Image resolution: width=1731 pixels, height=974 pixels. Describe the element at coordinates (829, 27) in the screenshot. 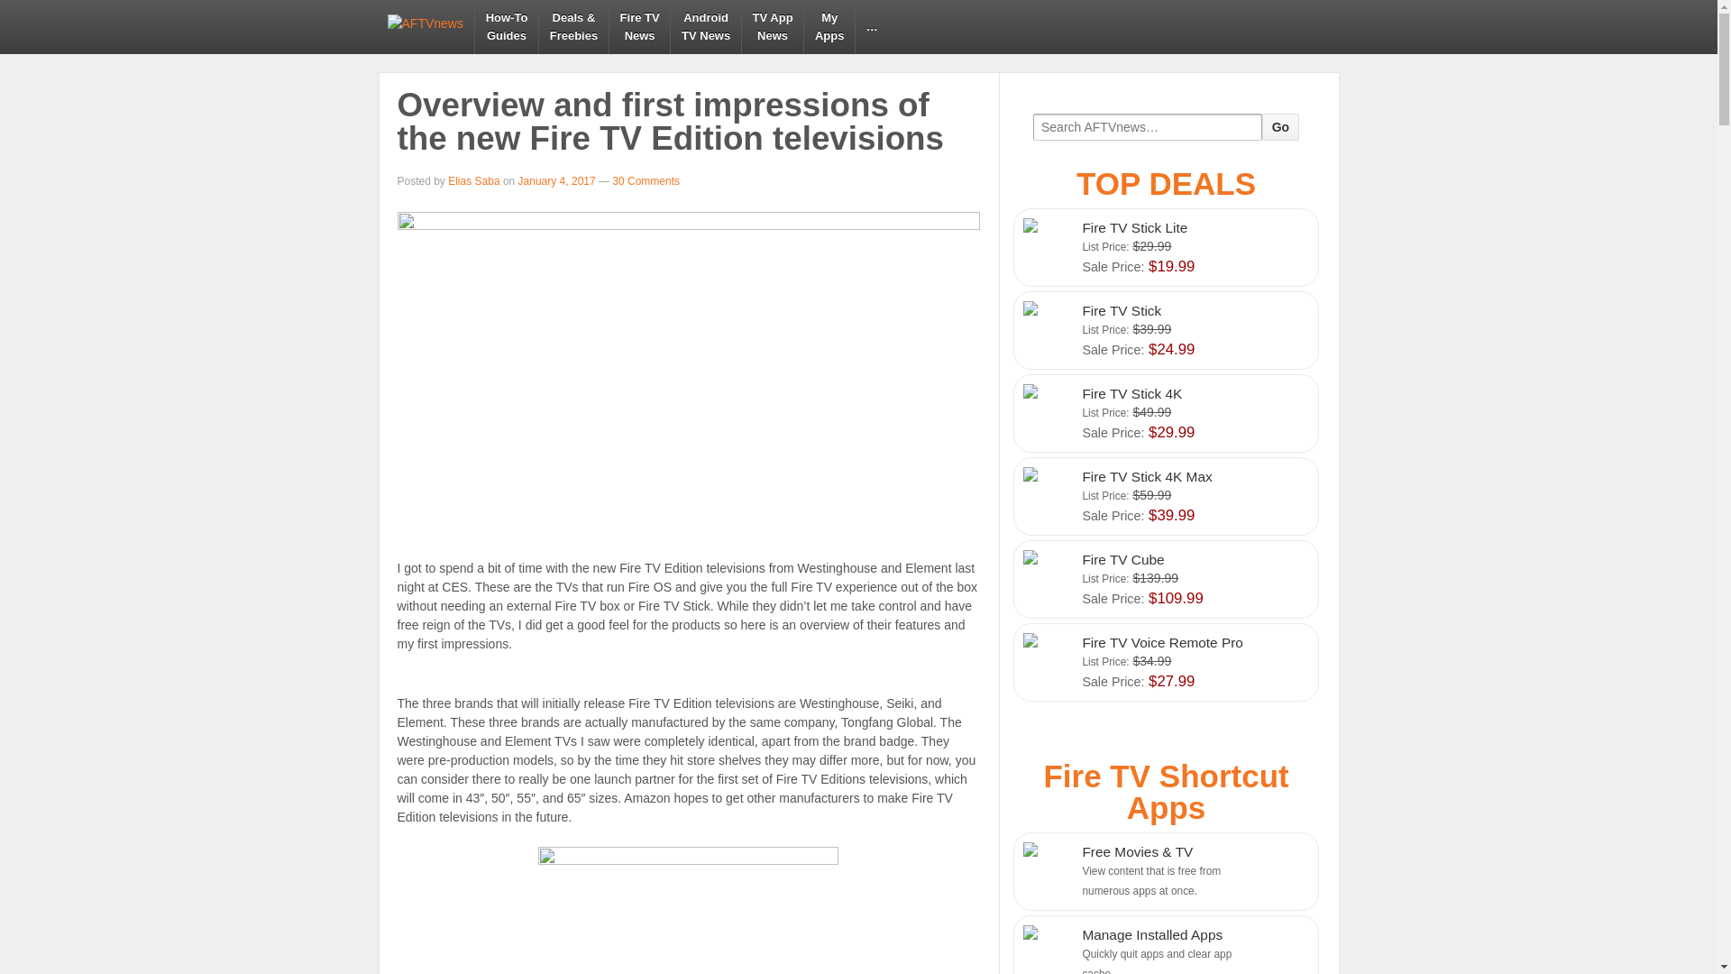

I see `About Elias Saba` at that location.